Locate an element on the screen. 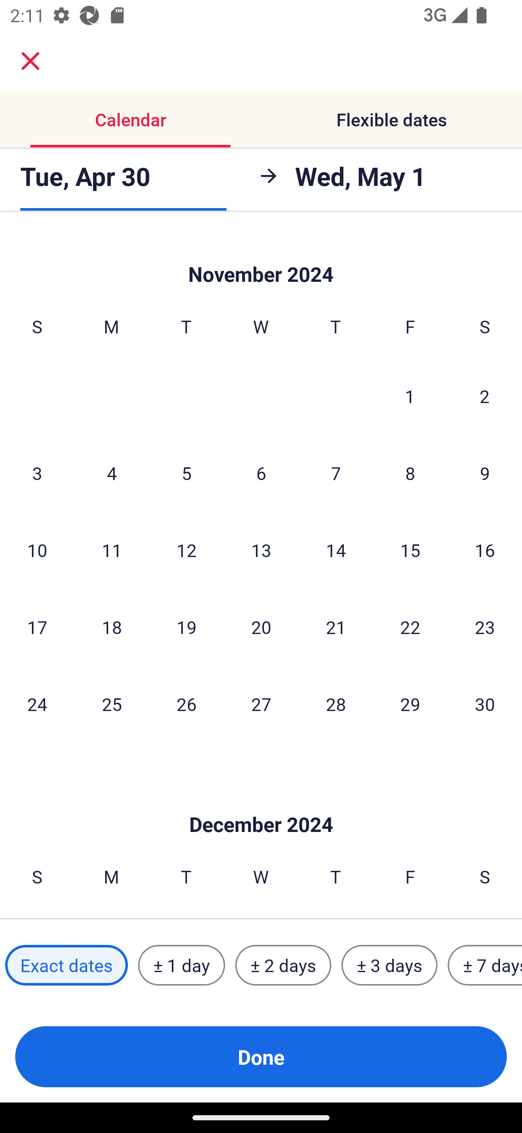  8 Friday, November 8, 2024 is located at coordinates (410, 473).